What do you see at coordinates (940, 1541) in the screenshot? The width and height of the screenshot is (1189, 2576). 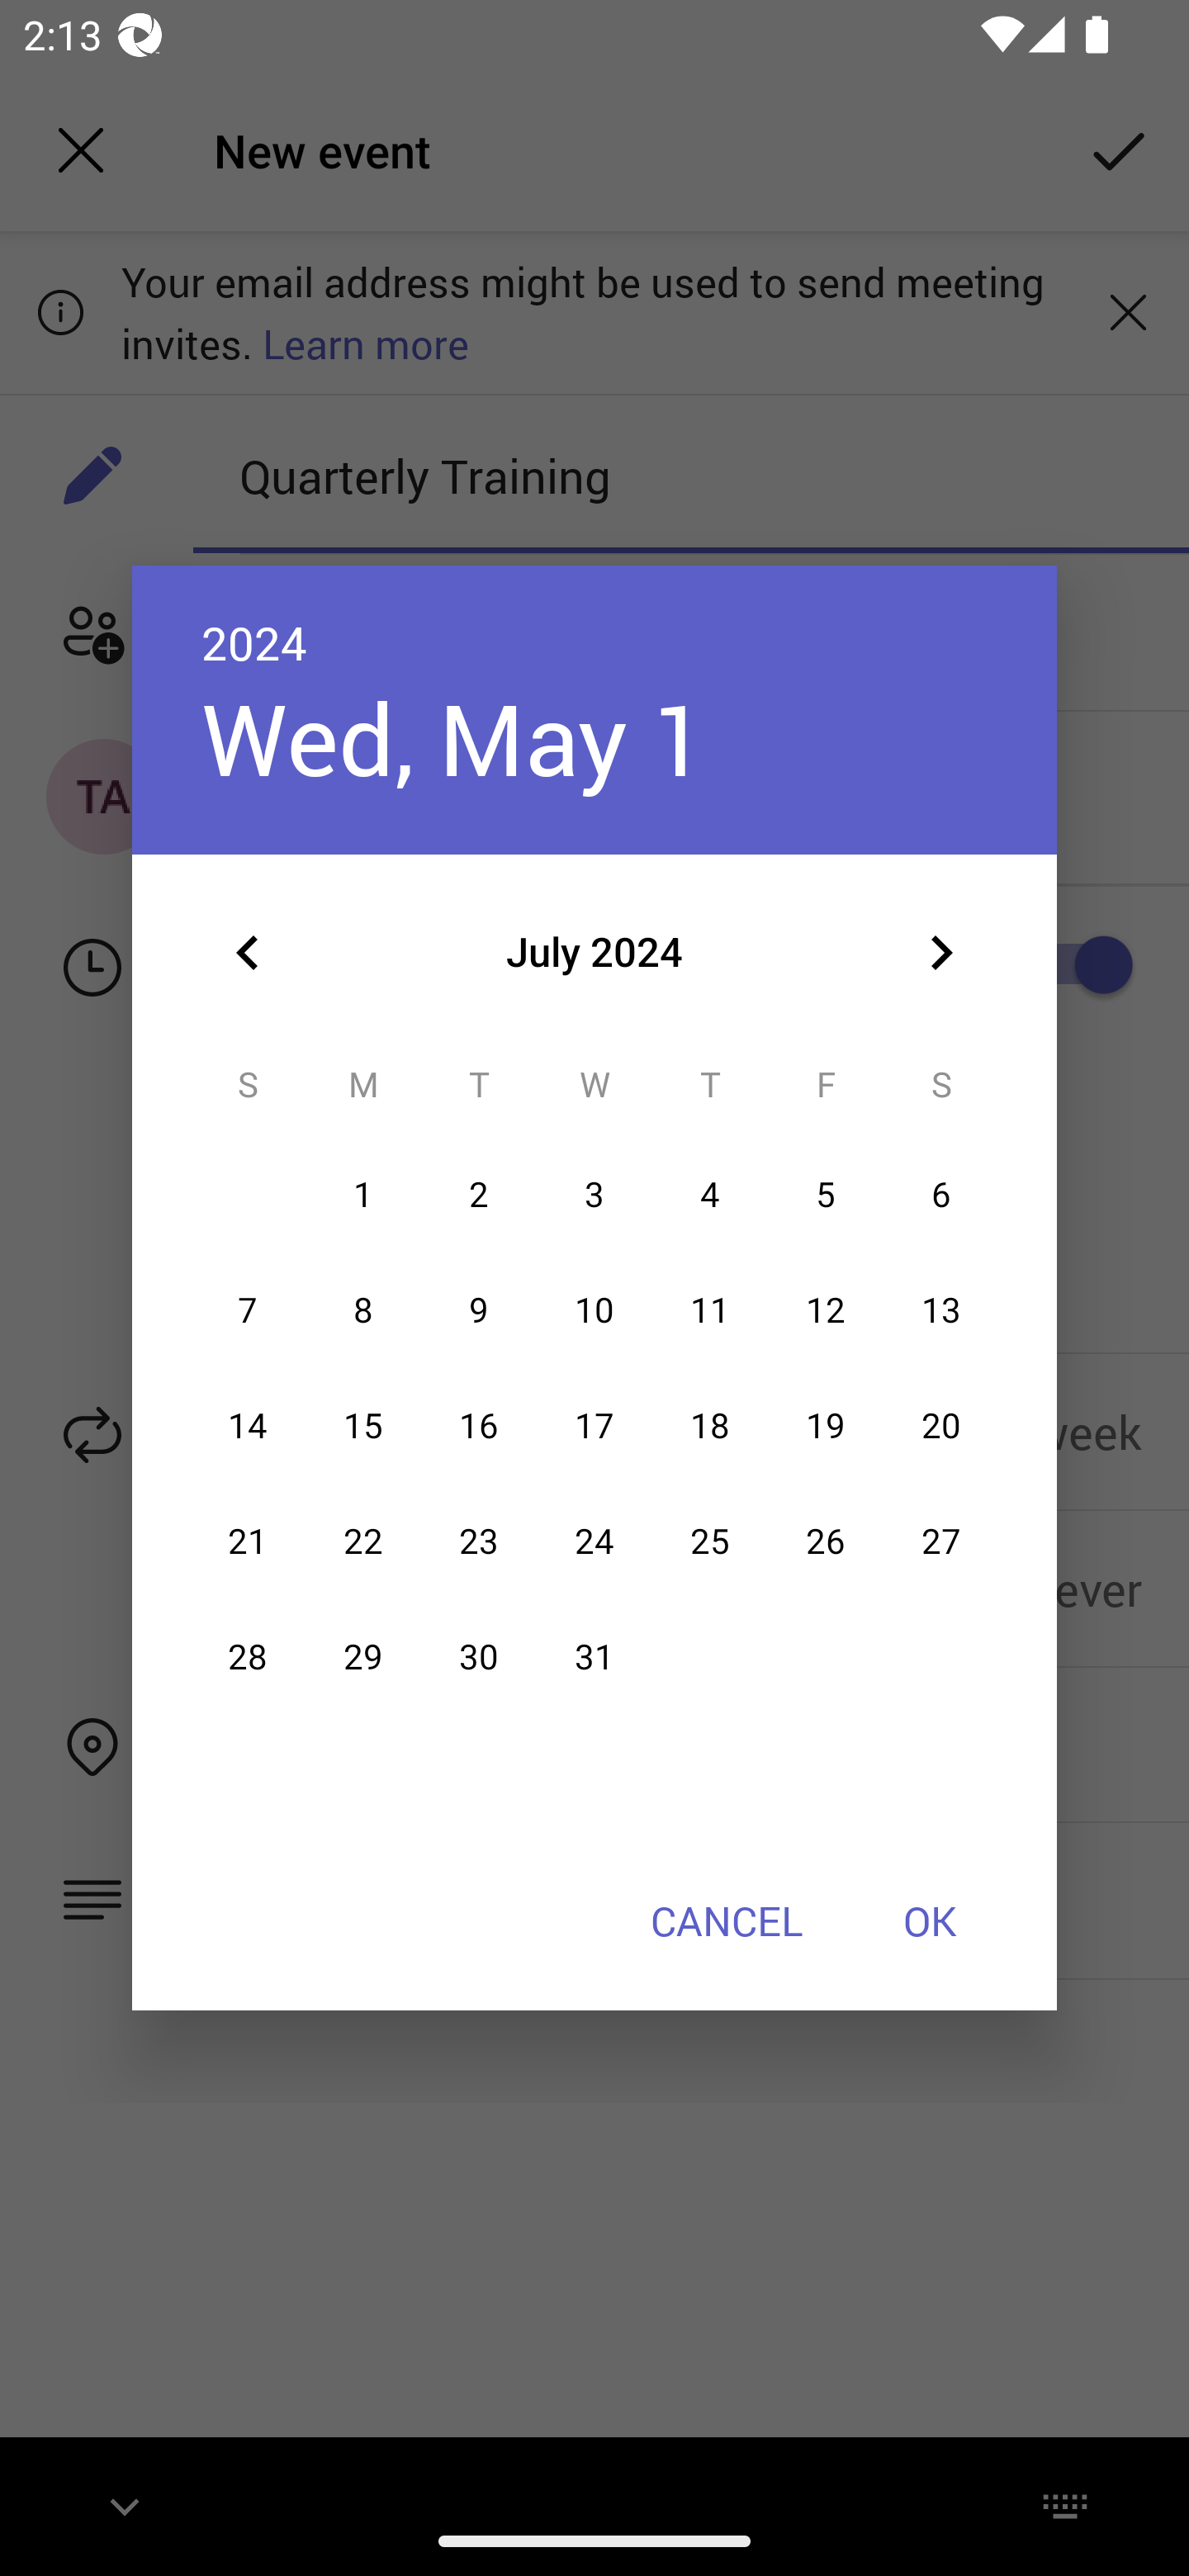 I see `27 27 July 2024` at bounding box center [940, 1541].